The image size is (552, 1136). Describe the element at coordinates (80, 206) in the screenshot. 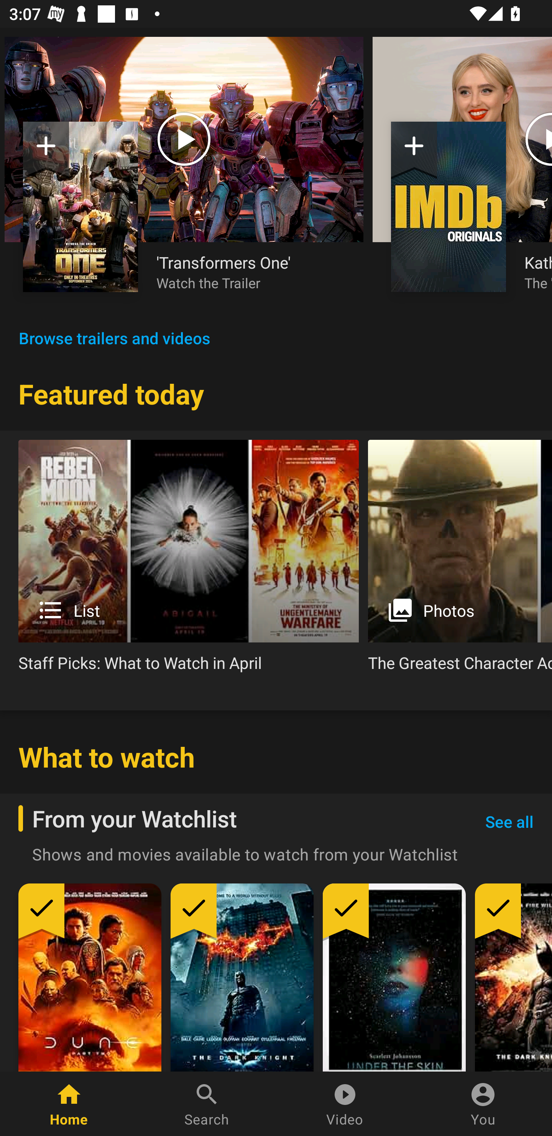

I see `Not in watchlist` at that location.